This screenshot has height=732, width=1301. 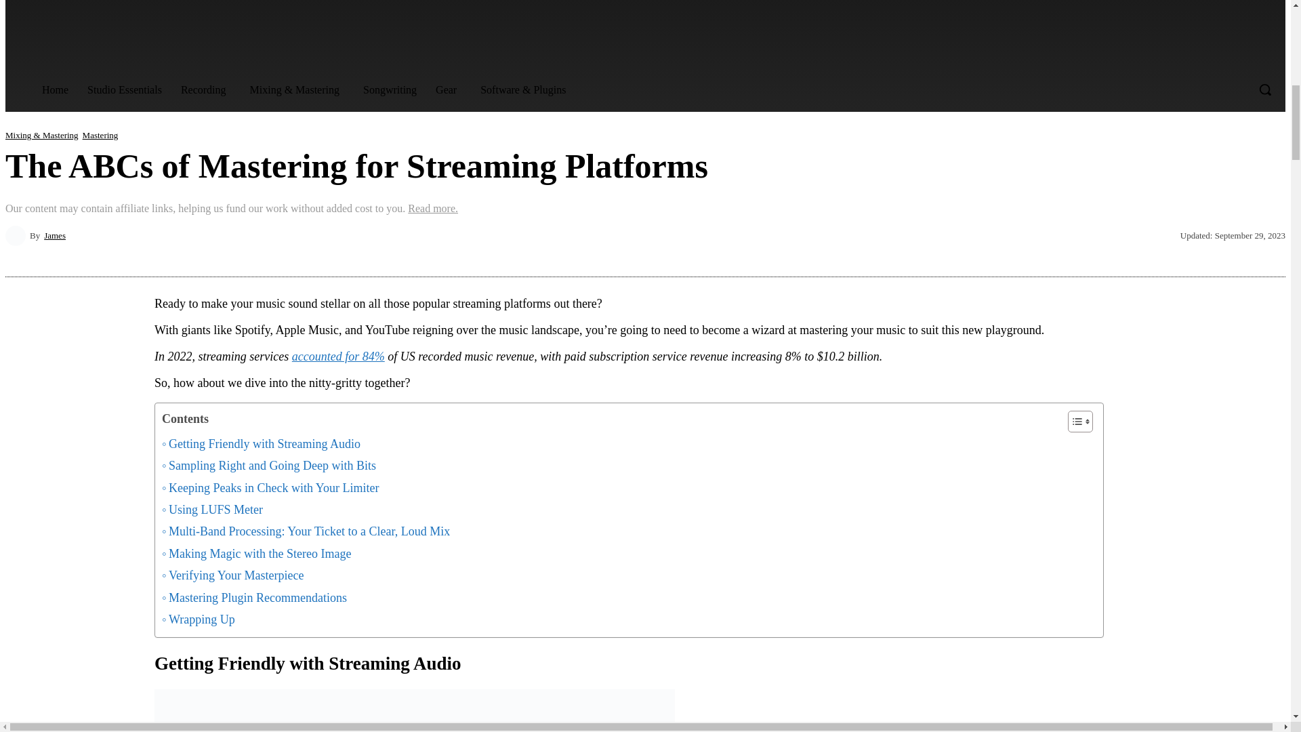 What do you see at coordinates (125, 89) in the screenshot?
I see `Studio Essentials` at bounding box center [125, 89].